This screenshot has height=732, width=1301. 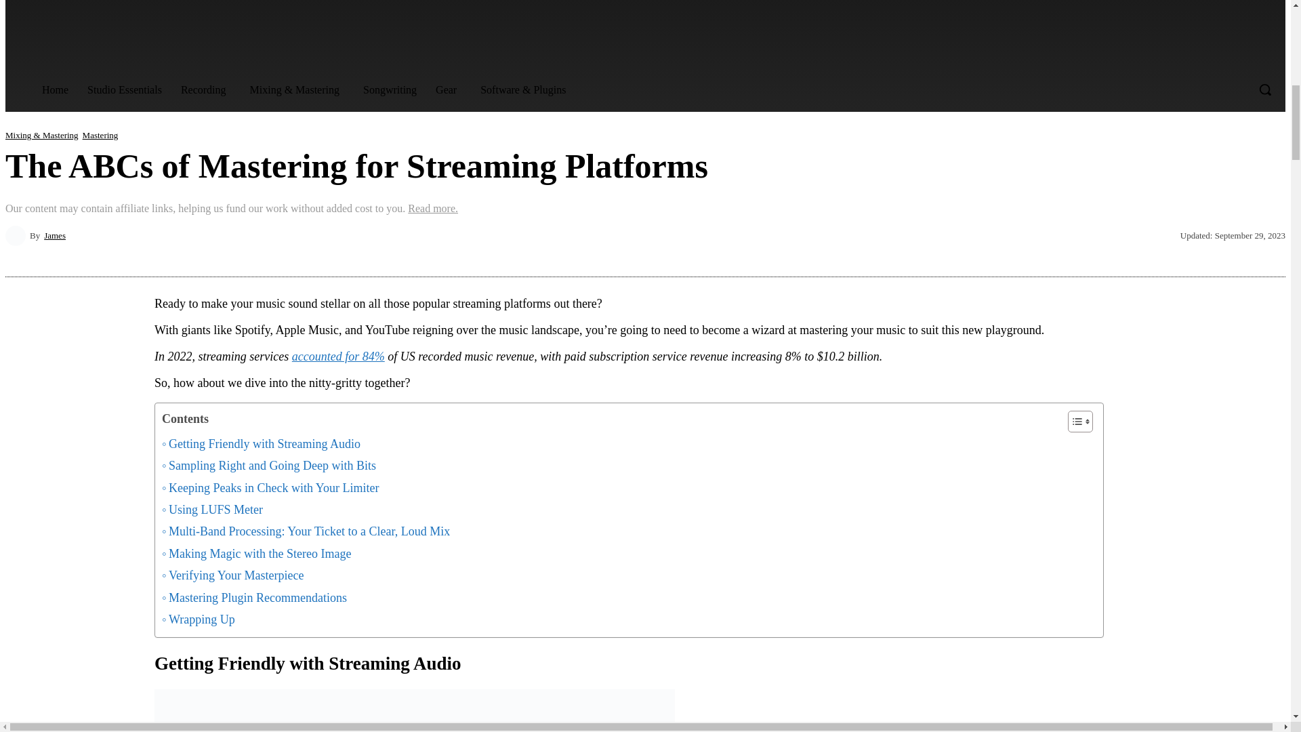 What do you see at coordinates (125, 89) in the screenshot?
I see `Studio Essentials` at bounding box center [125, 89].